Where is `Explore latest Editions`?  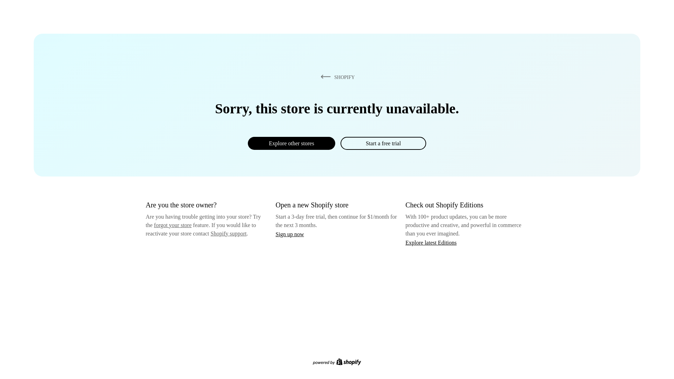
Explore latest Editions is located at coordinates (431, 242).